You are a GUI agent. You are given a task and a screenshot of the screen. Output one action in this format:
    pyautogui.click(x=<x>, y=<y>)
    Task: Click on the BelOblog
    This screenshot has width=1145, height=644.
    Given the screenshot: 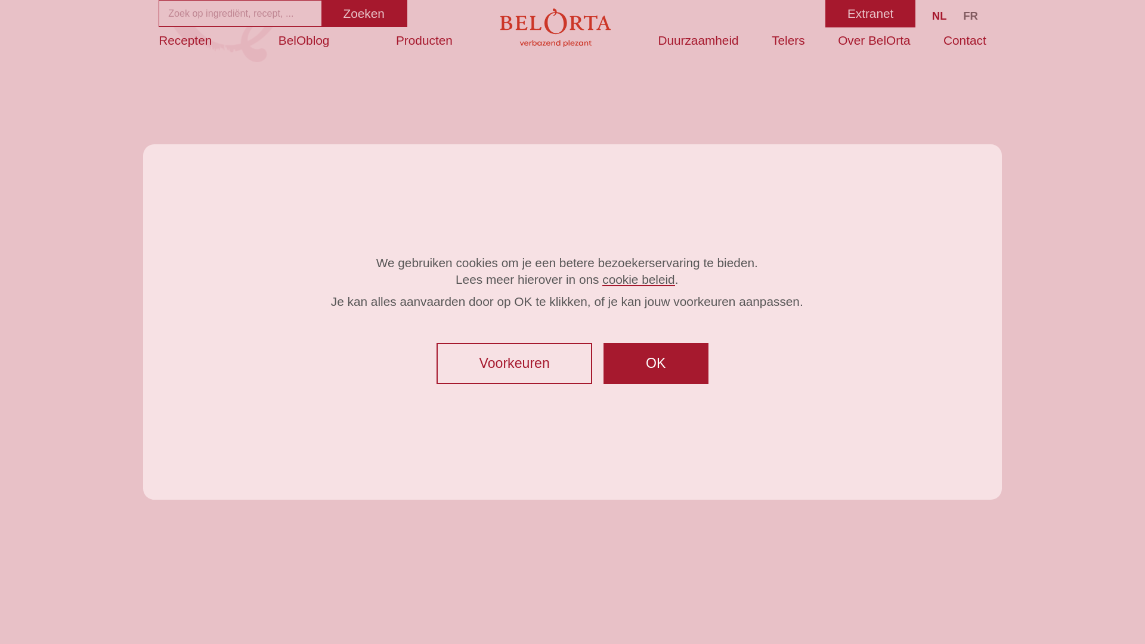 What is the action you would take?
    pyautogui.click(x=304, y=41)
    